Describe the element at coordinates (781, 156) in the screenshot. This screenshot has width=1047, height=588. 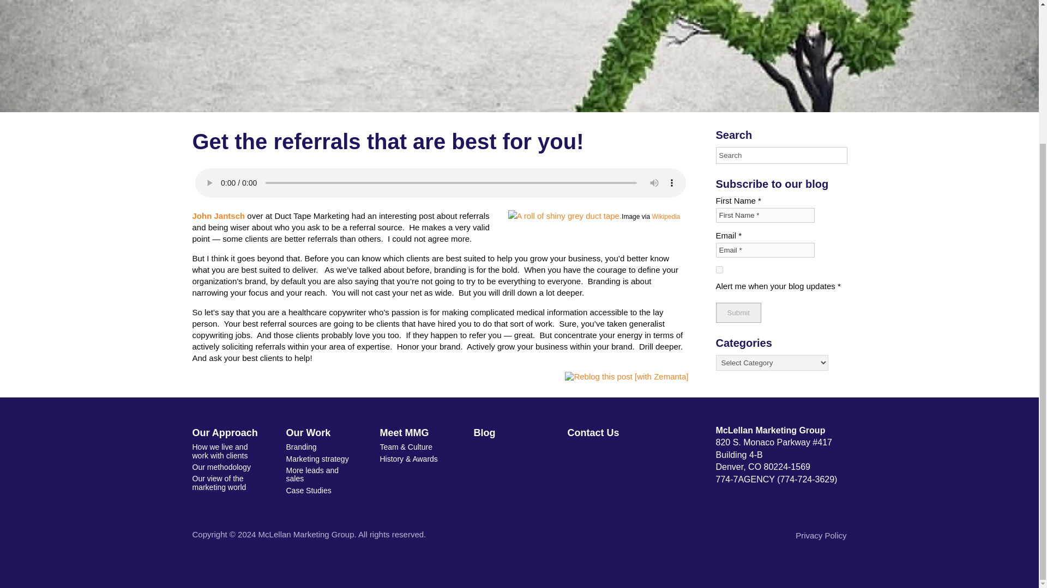
I see `Search` at that location.